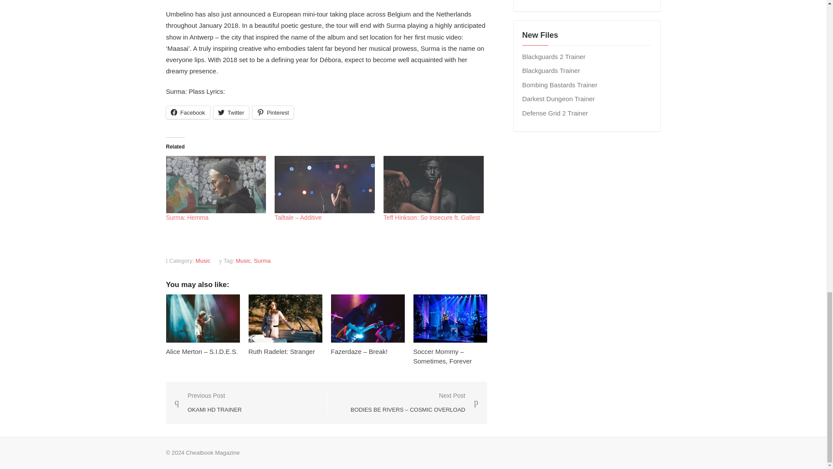  Describe the element at coordinates (187, 112) in the screenshot. I see `Facebook` at that location.